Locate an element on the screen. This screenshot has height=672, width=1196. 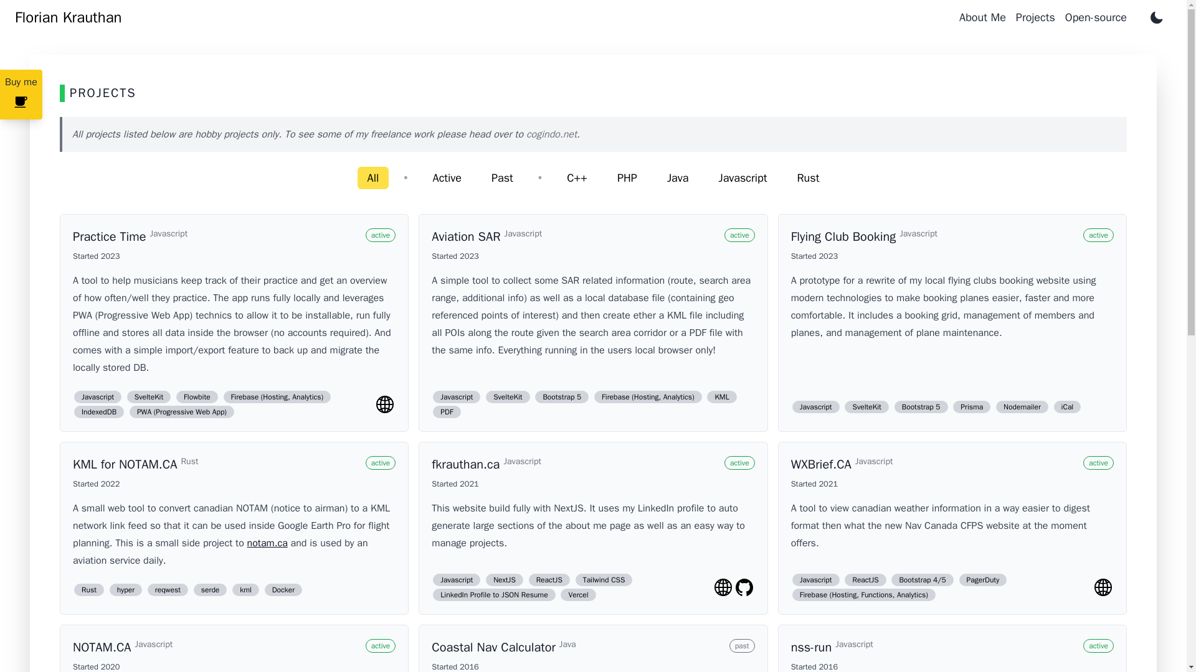
Past is located at coordinates (502, 177).